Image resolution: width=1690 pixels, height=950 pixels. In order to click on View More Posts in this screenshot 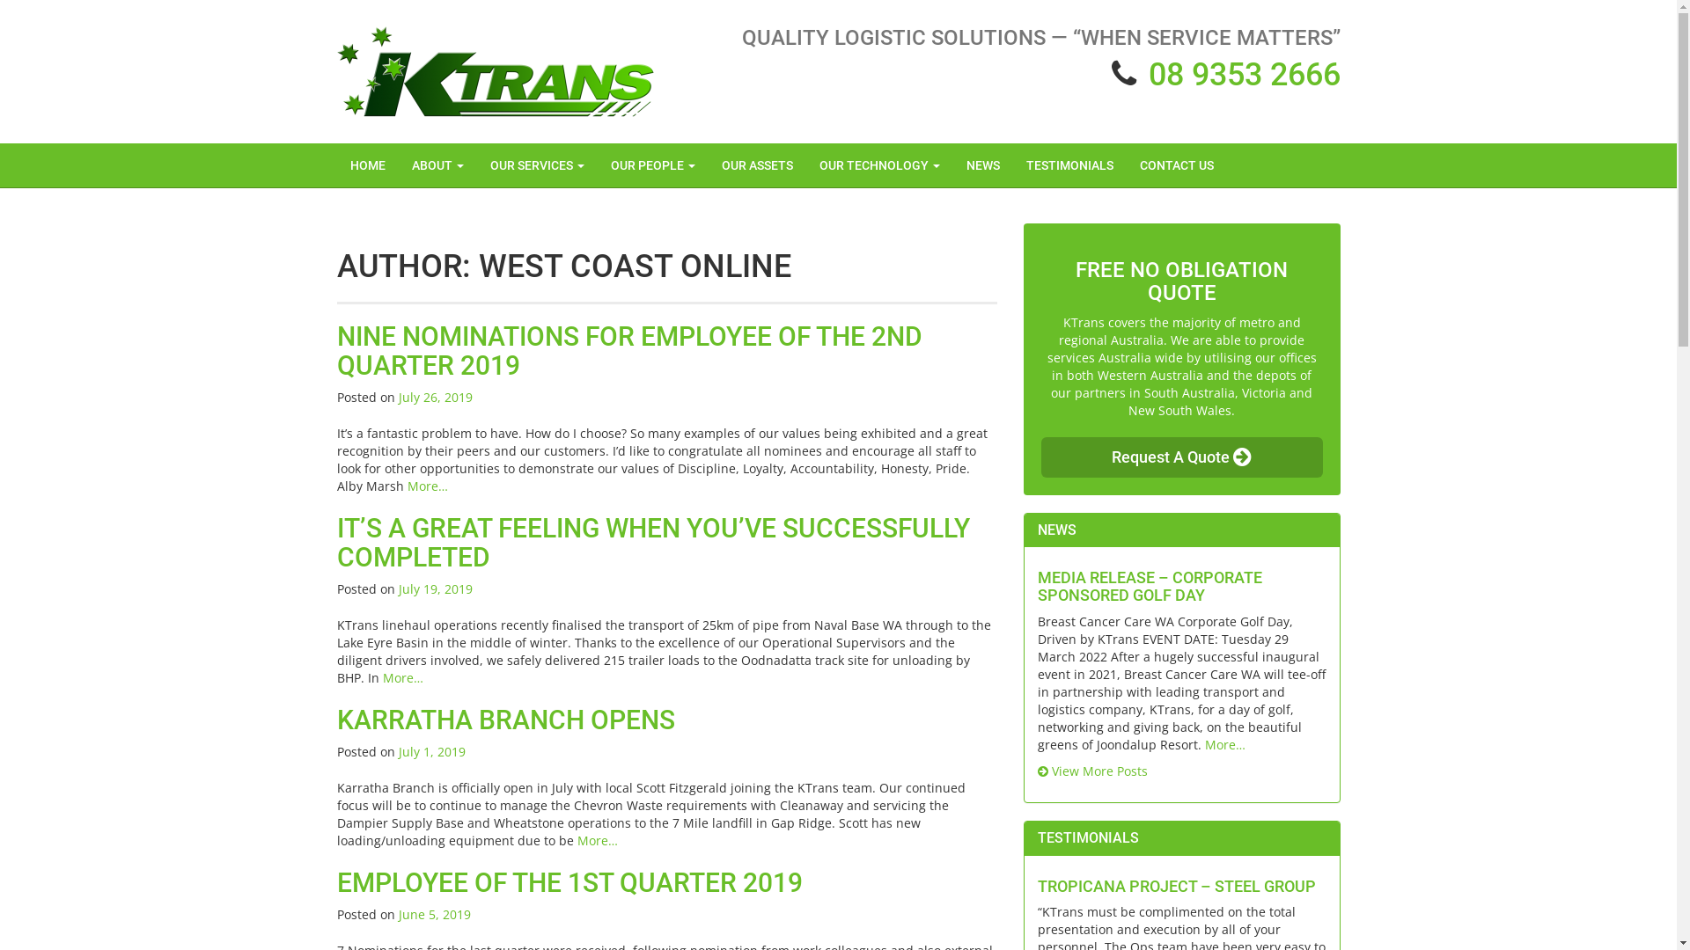, I will do `click(1091, 771)`.